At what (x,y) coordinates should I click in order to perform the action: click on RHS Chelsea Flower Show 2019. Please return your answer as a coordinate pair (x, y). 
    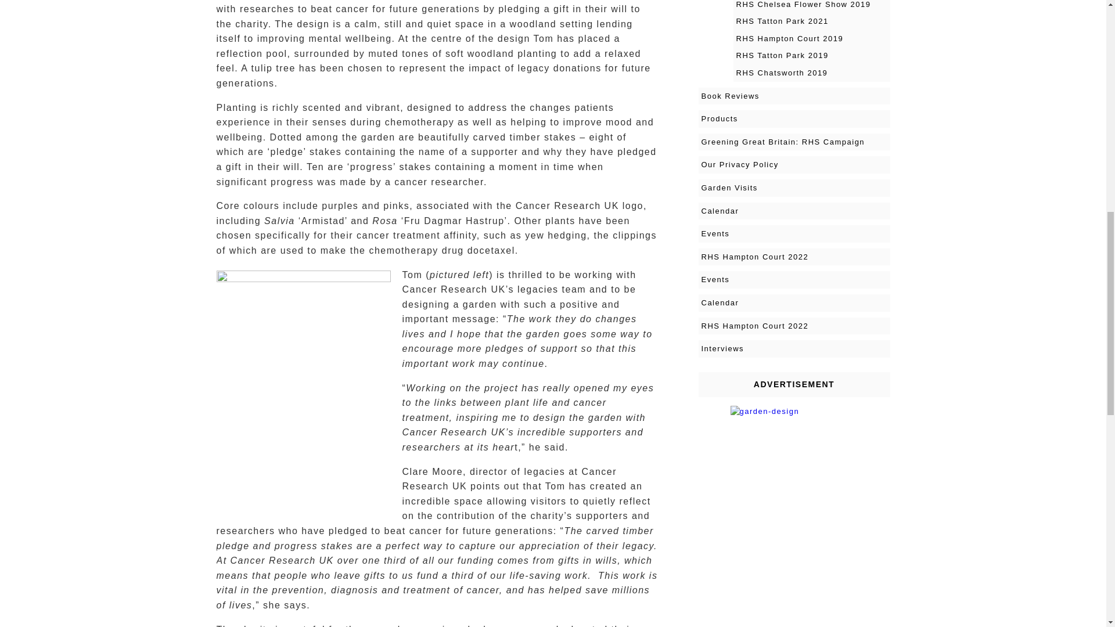
    Looking at the image, I should click on (811, 6).